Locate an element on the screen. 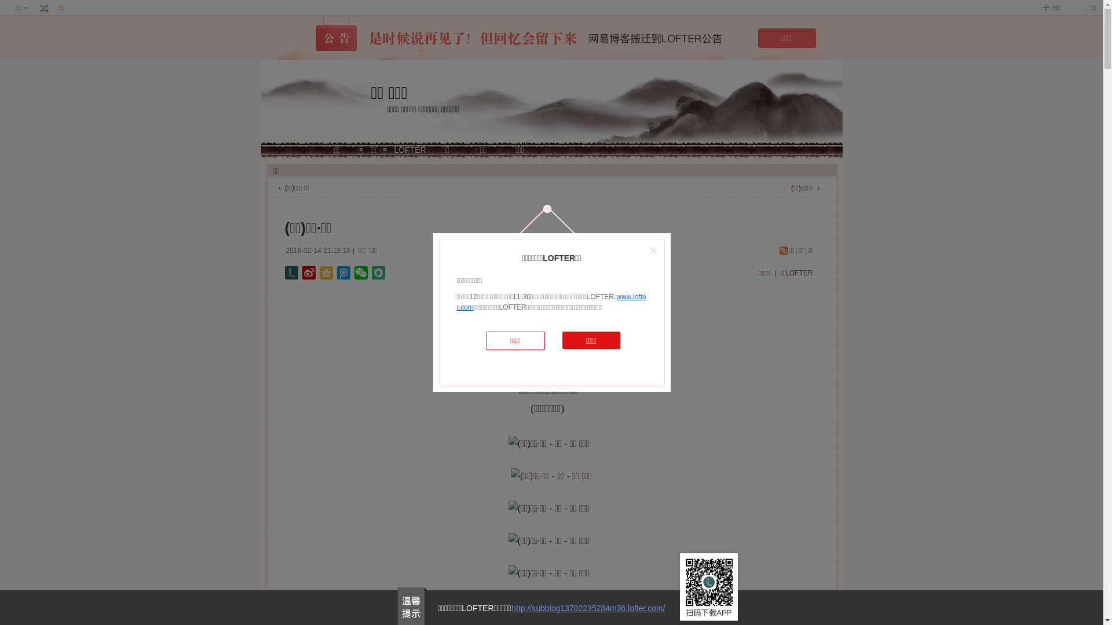 The height and width of the screenshot is (625, 1112). www.lofter.com is located at coordinates (551, 302).